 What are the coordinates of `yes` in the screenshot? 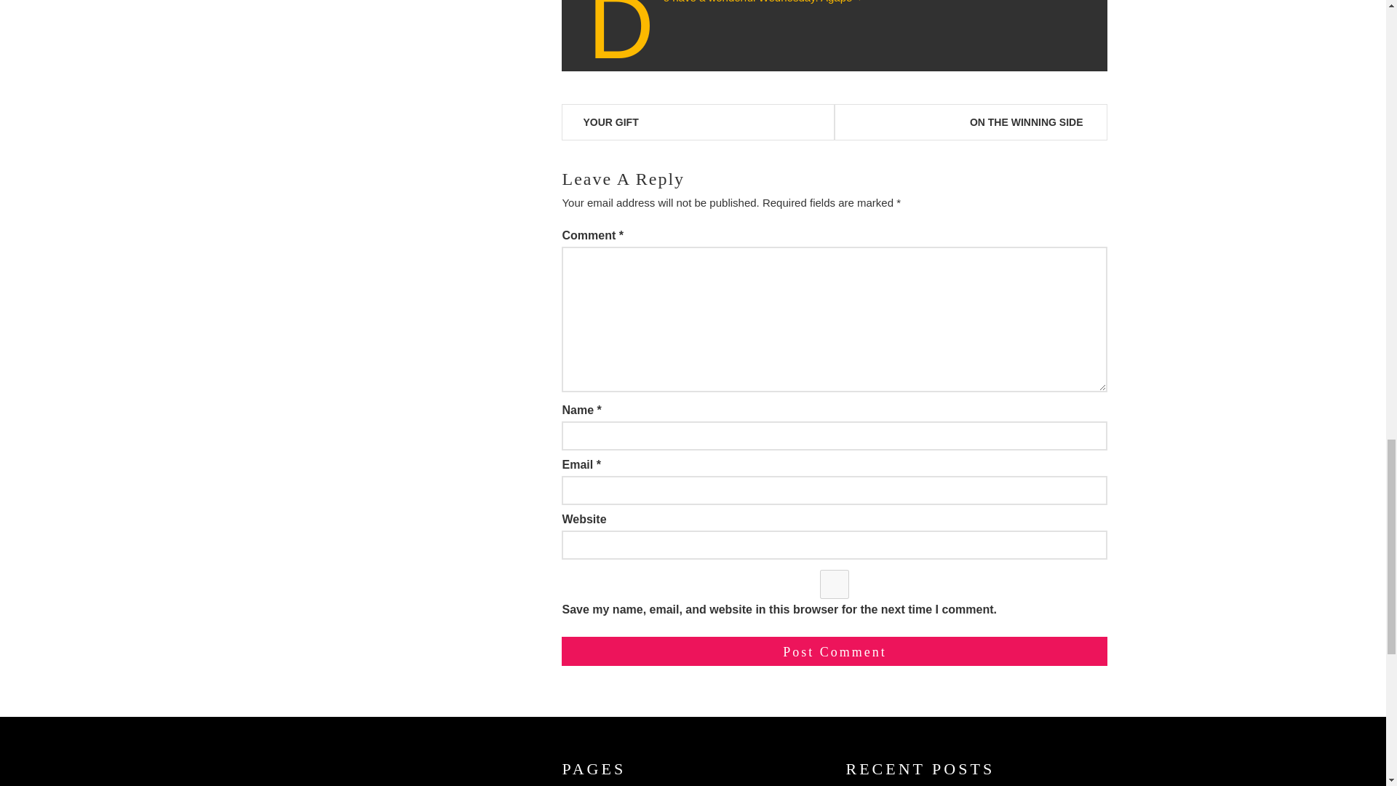 It's located at (834, 584).